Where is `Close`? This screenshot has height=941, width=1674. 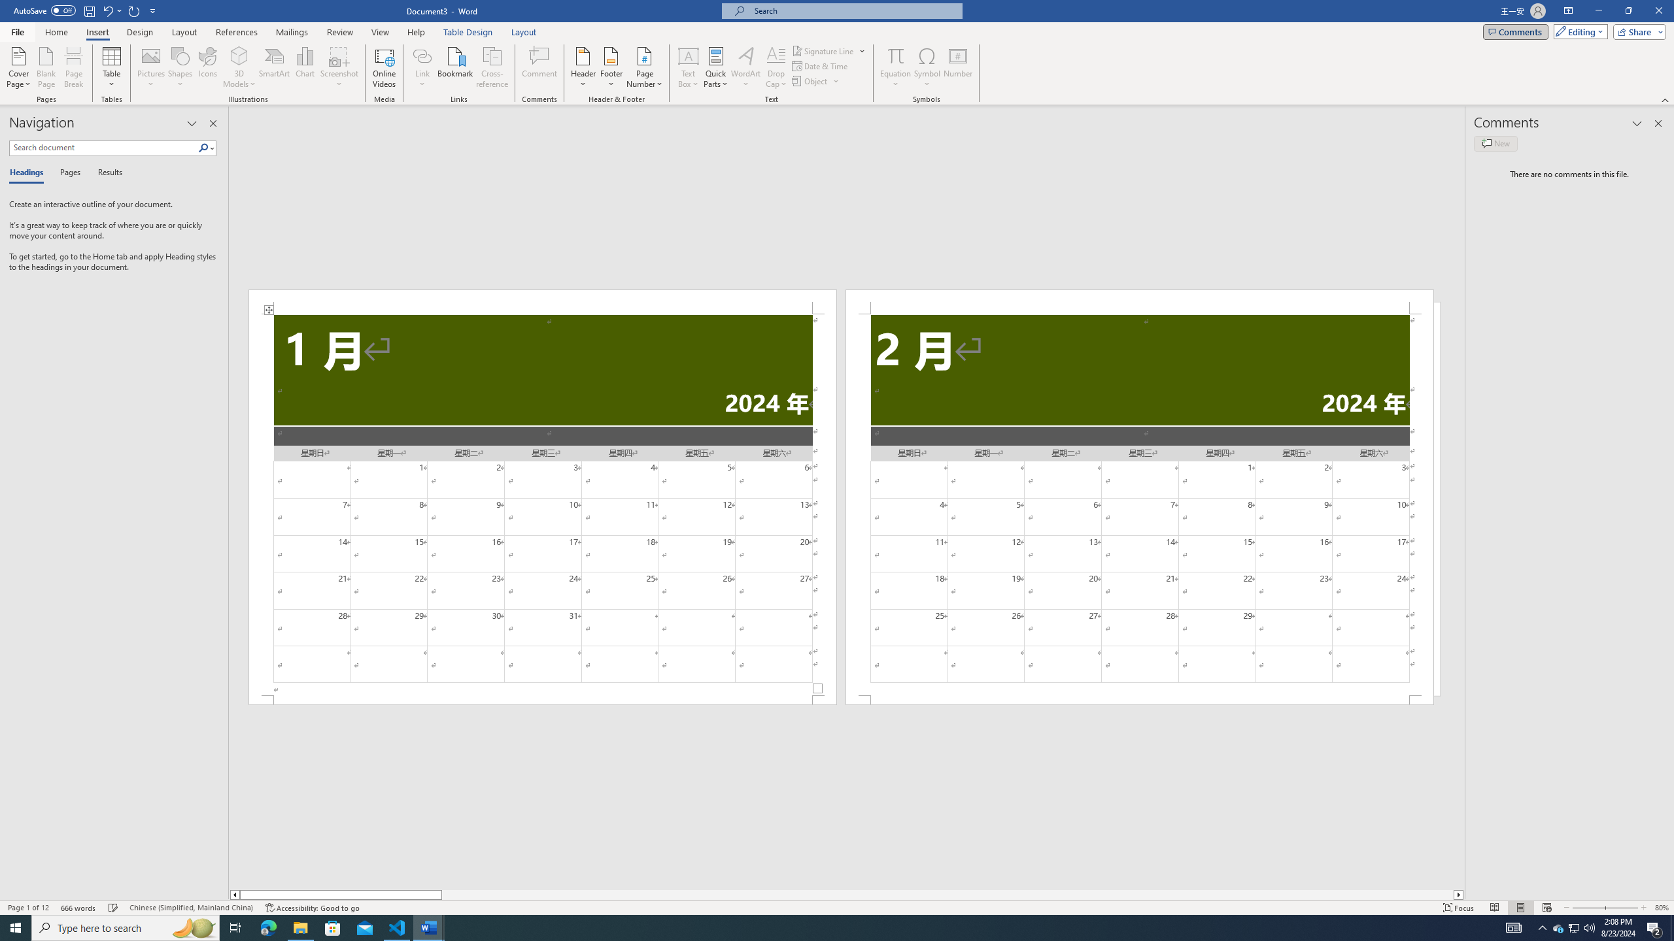 Close is located at coordinates (1658, 11).